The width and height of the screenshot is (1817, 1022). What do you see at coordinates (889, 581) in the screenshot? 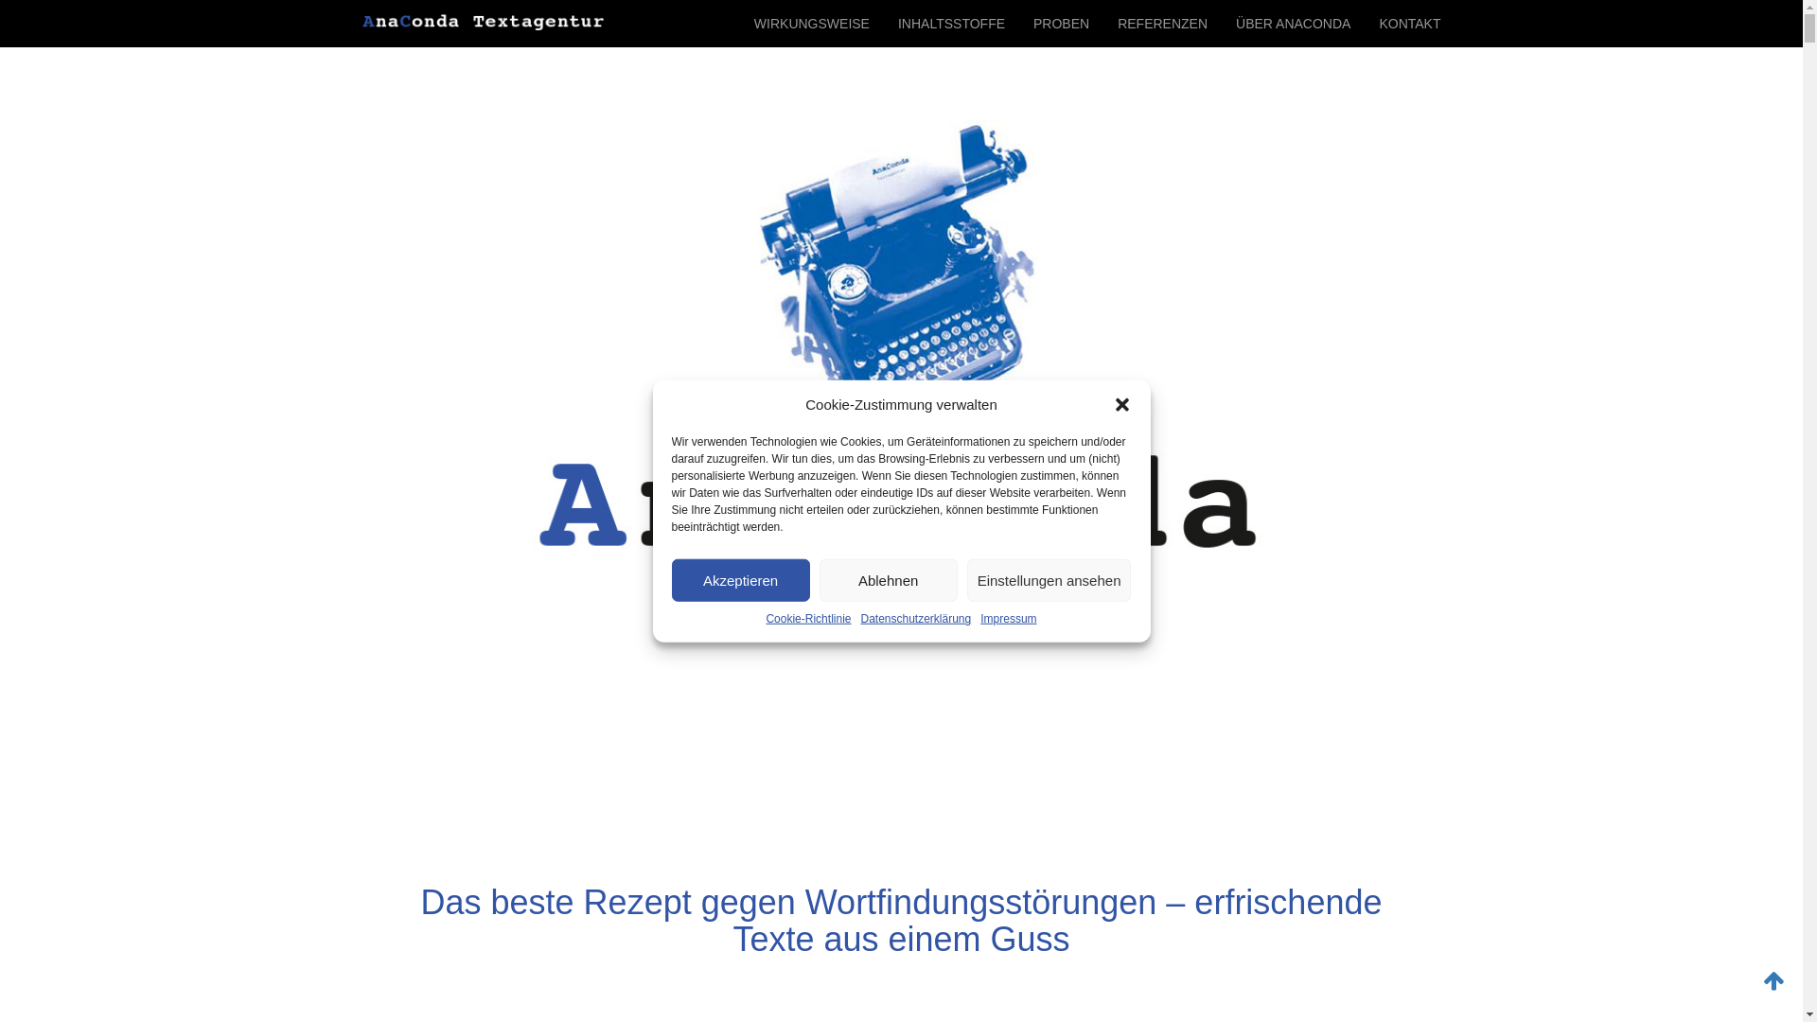
I see `Ablehnen` at bounding box center [889, 581].